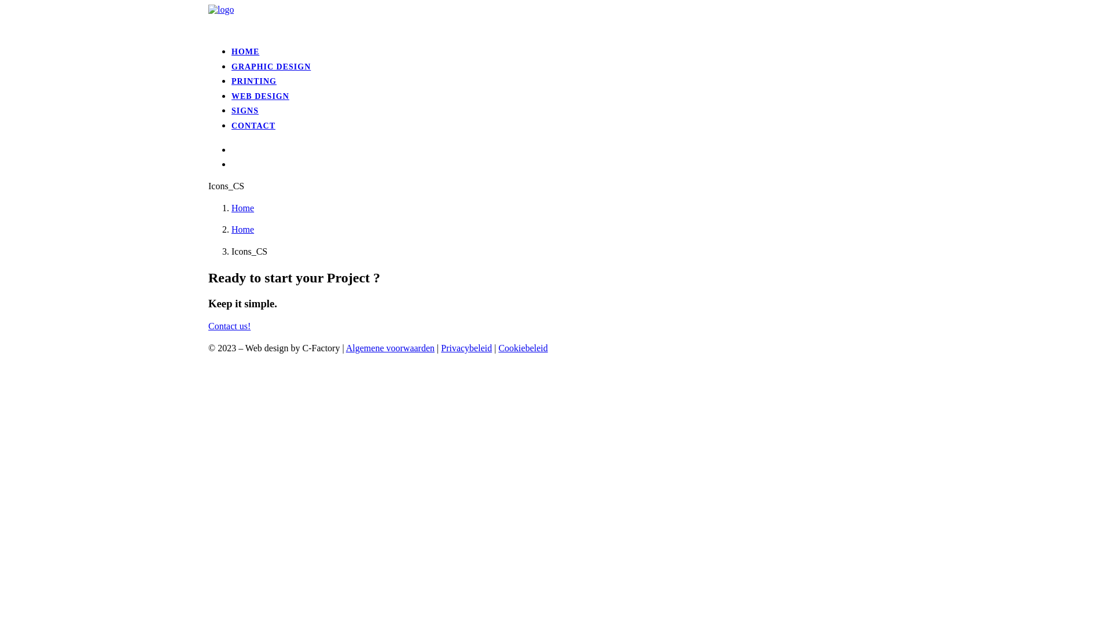 This screenshot has height=625, width=1111. Describe the element at coordinates (271, 67) in the screenshot. I see `GRAPHIC DESIGN` at that location.